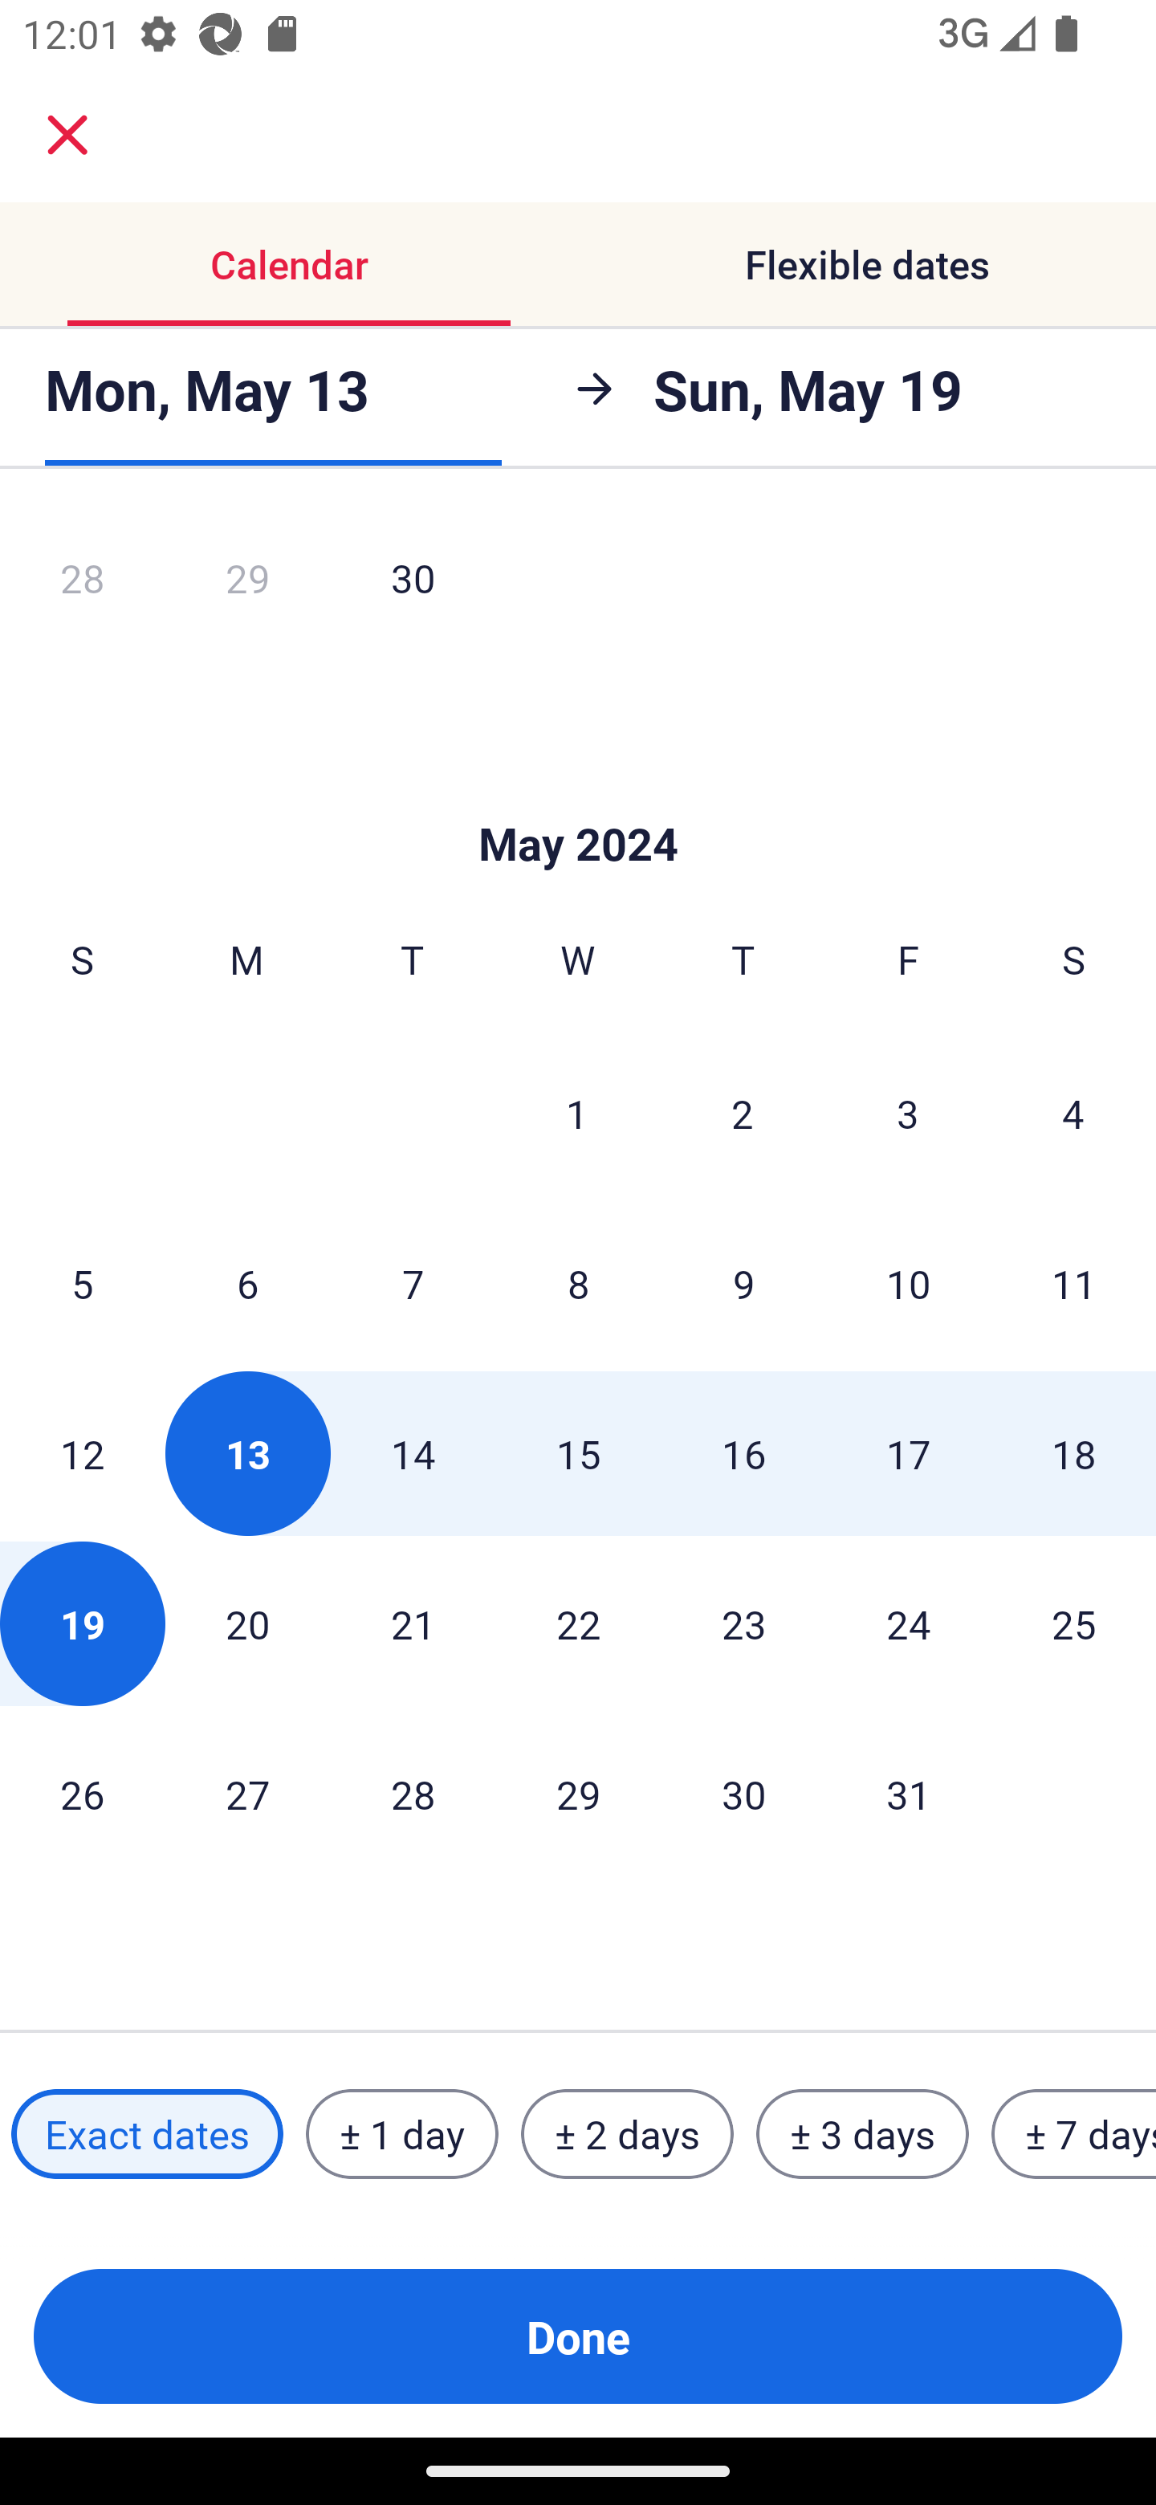 The width and height of the screenshot is (1156, 2505). Describe the element at coordinates (628, 2134) in the screenshot. I see `± 2 days` at that location.